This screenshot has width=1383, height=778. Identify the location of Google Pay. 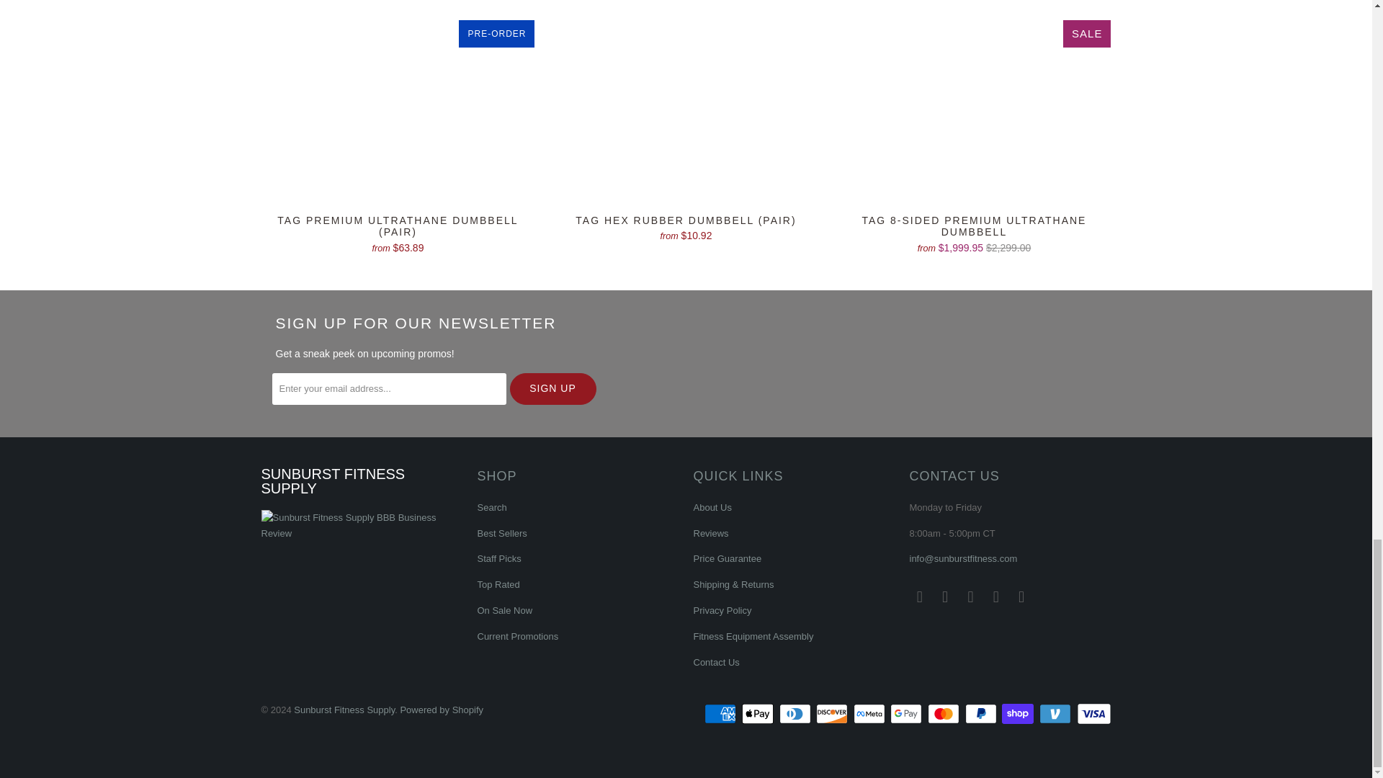
(908, 713).